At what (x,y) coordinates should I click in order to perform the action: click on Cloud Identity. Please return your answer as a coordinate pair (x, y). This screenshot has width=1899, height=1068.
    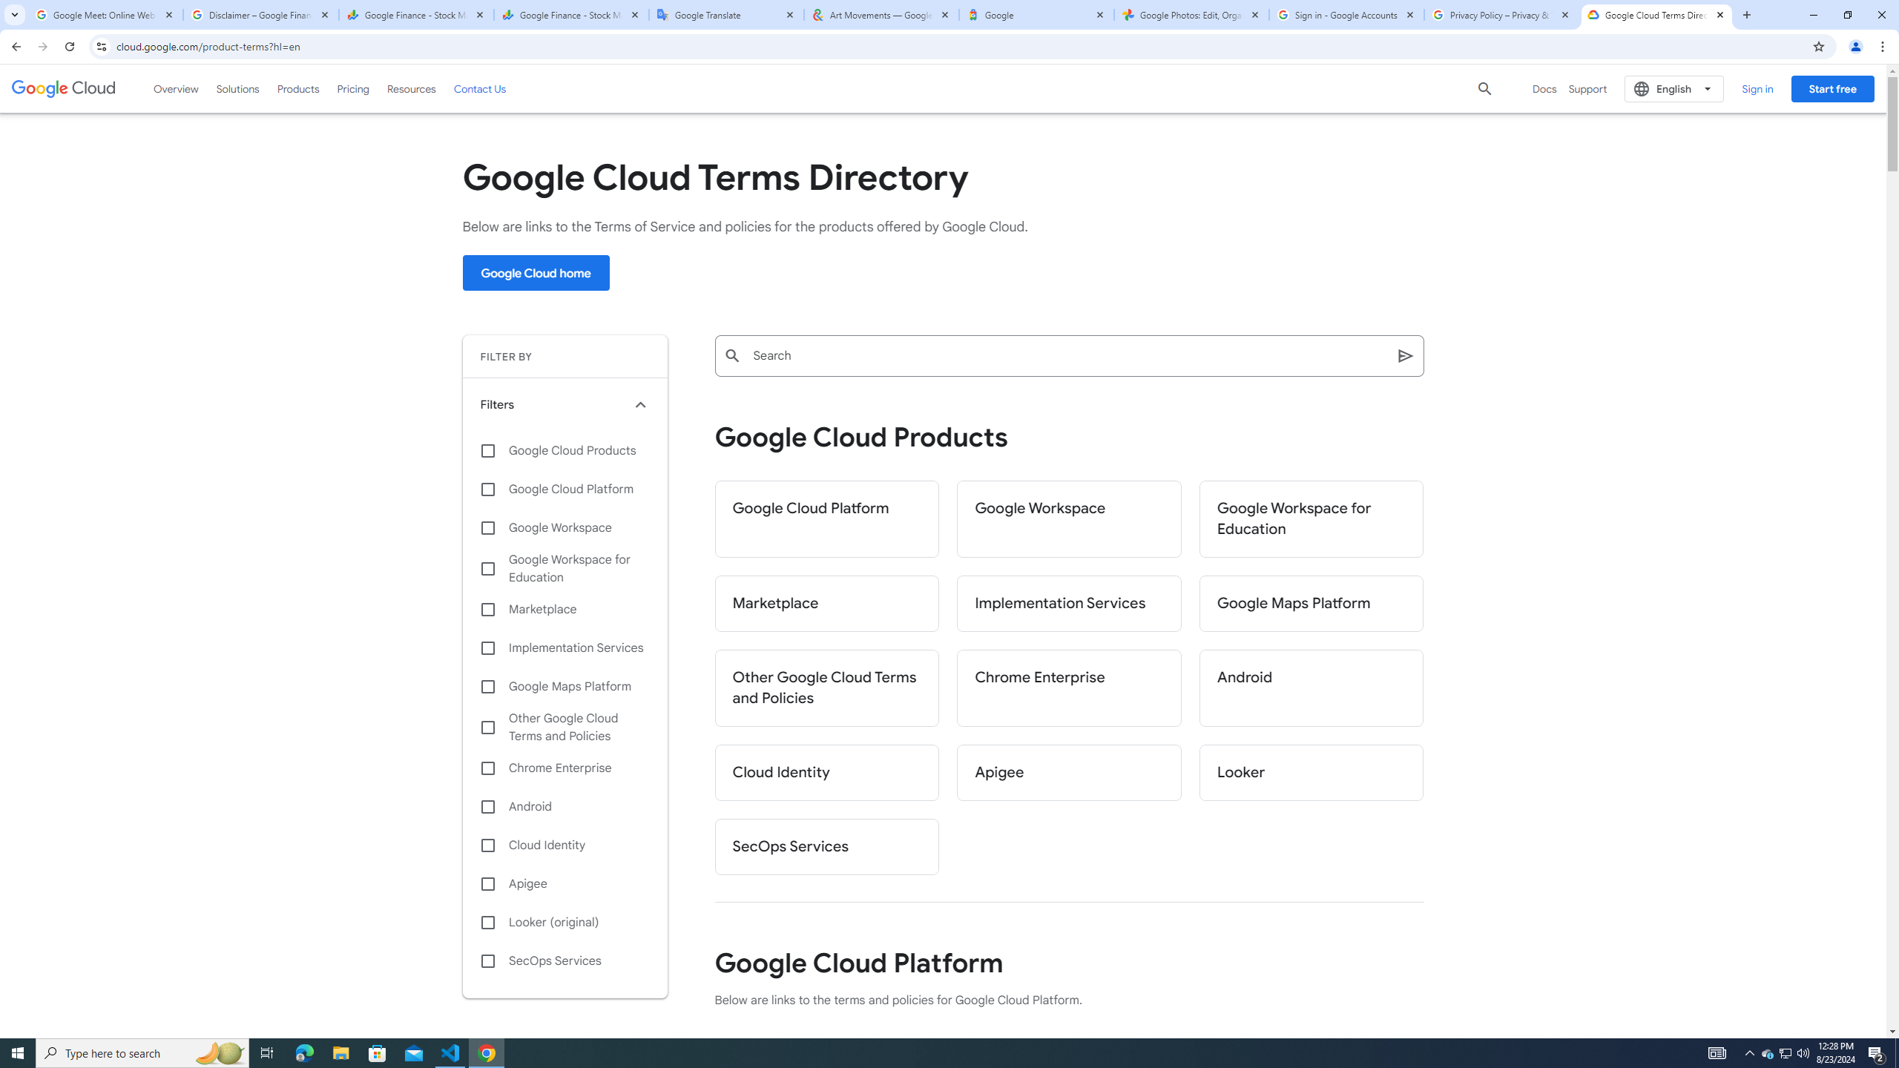
    Looking at the image, I should click on (826, 773).